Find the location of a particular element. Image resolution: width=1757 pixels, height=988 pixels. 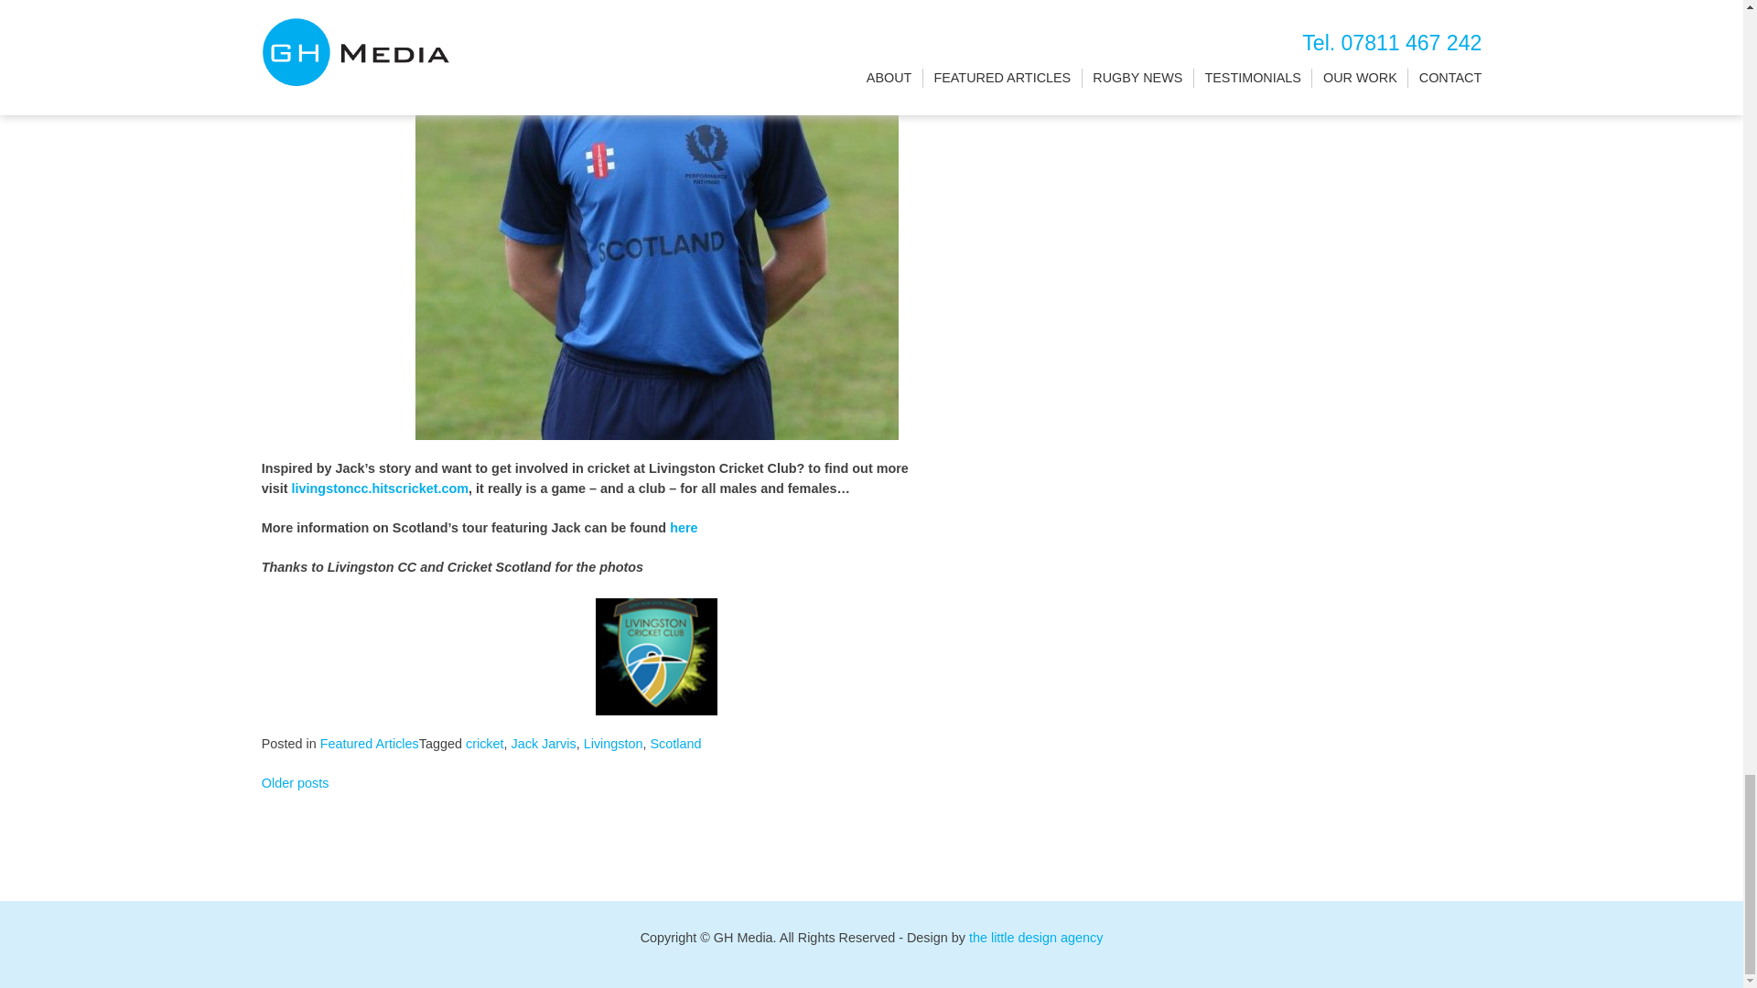

Older posts is located at coordinates (296, 783).